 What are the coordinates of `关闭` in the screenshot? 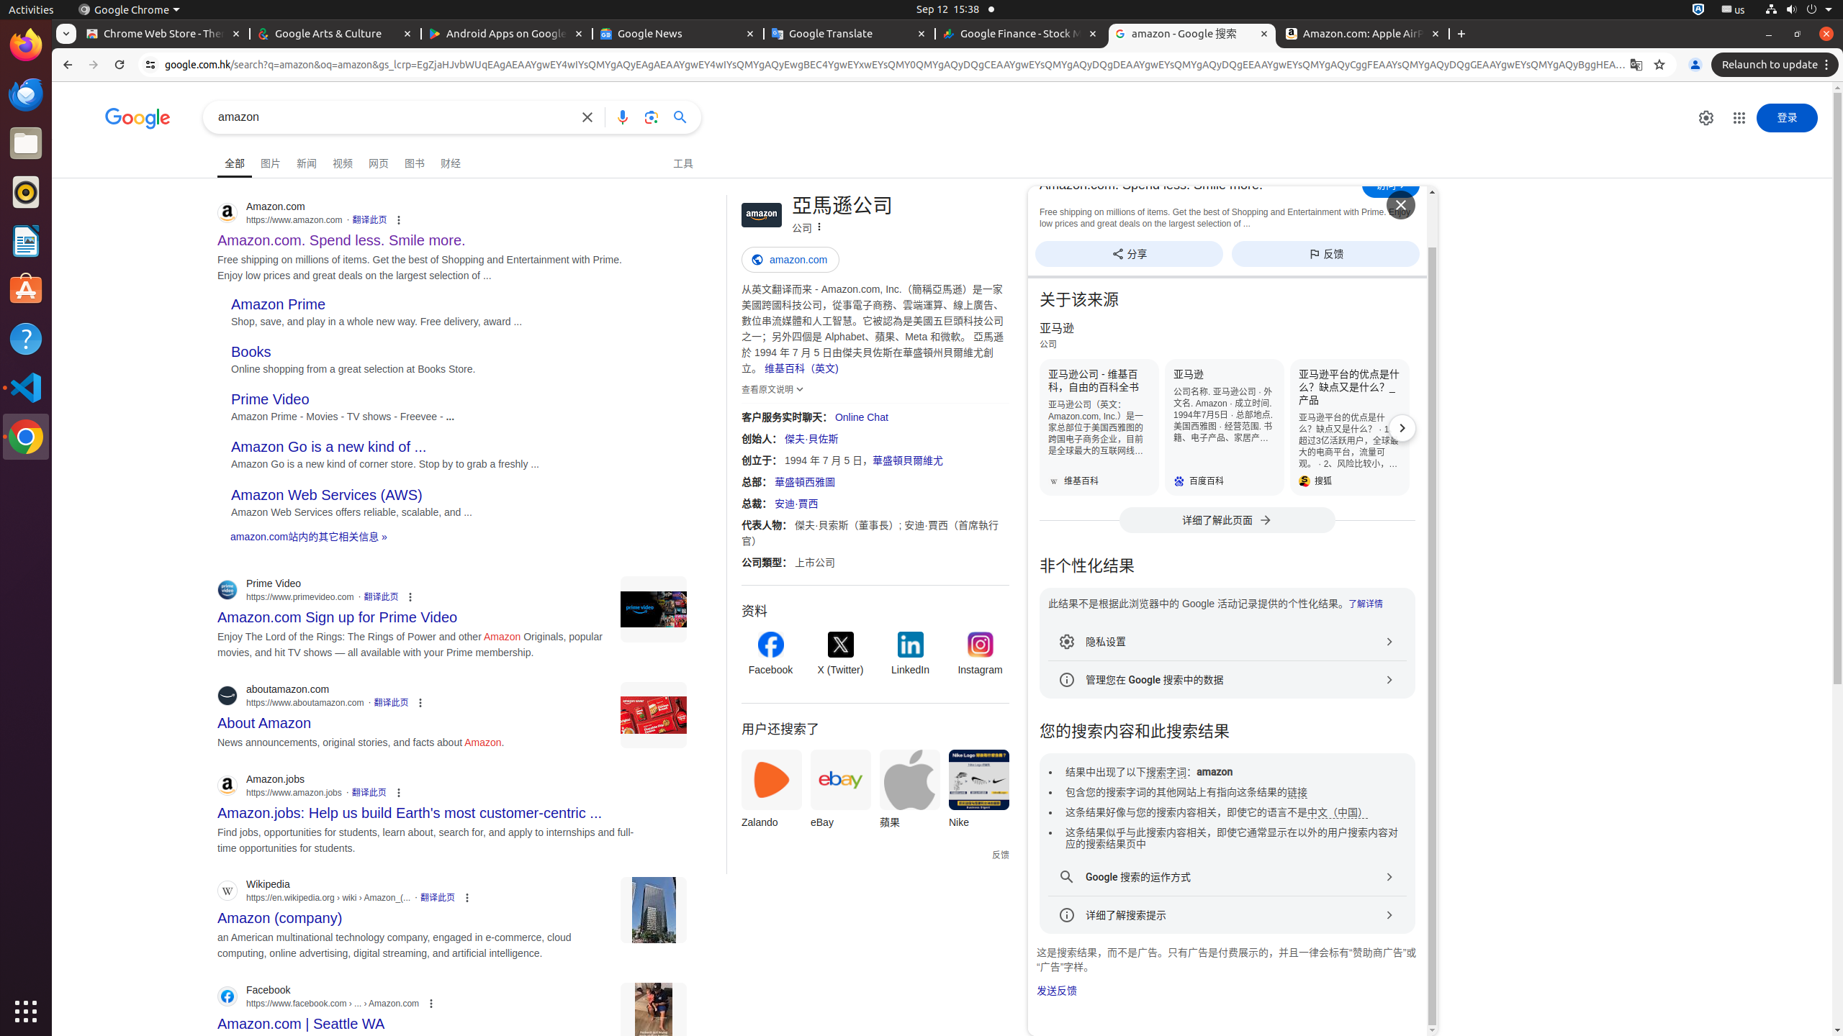 It's located at (1401, 205).